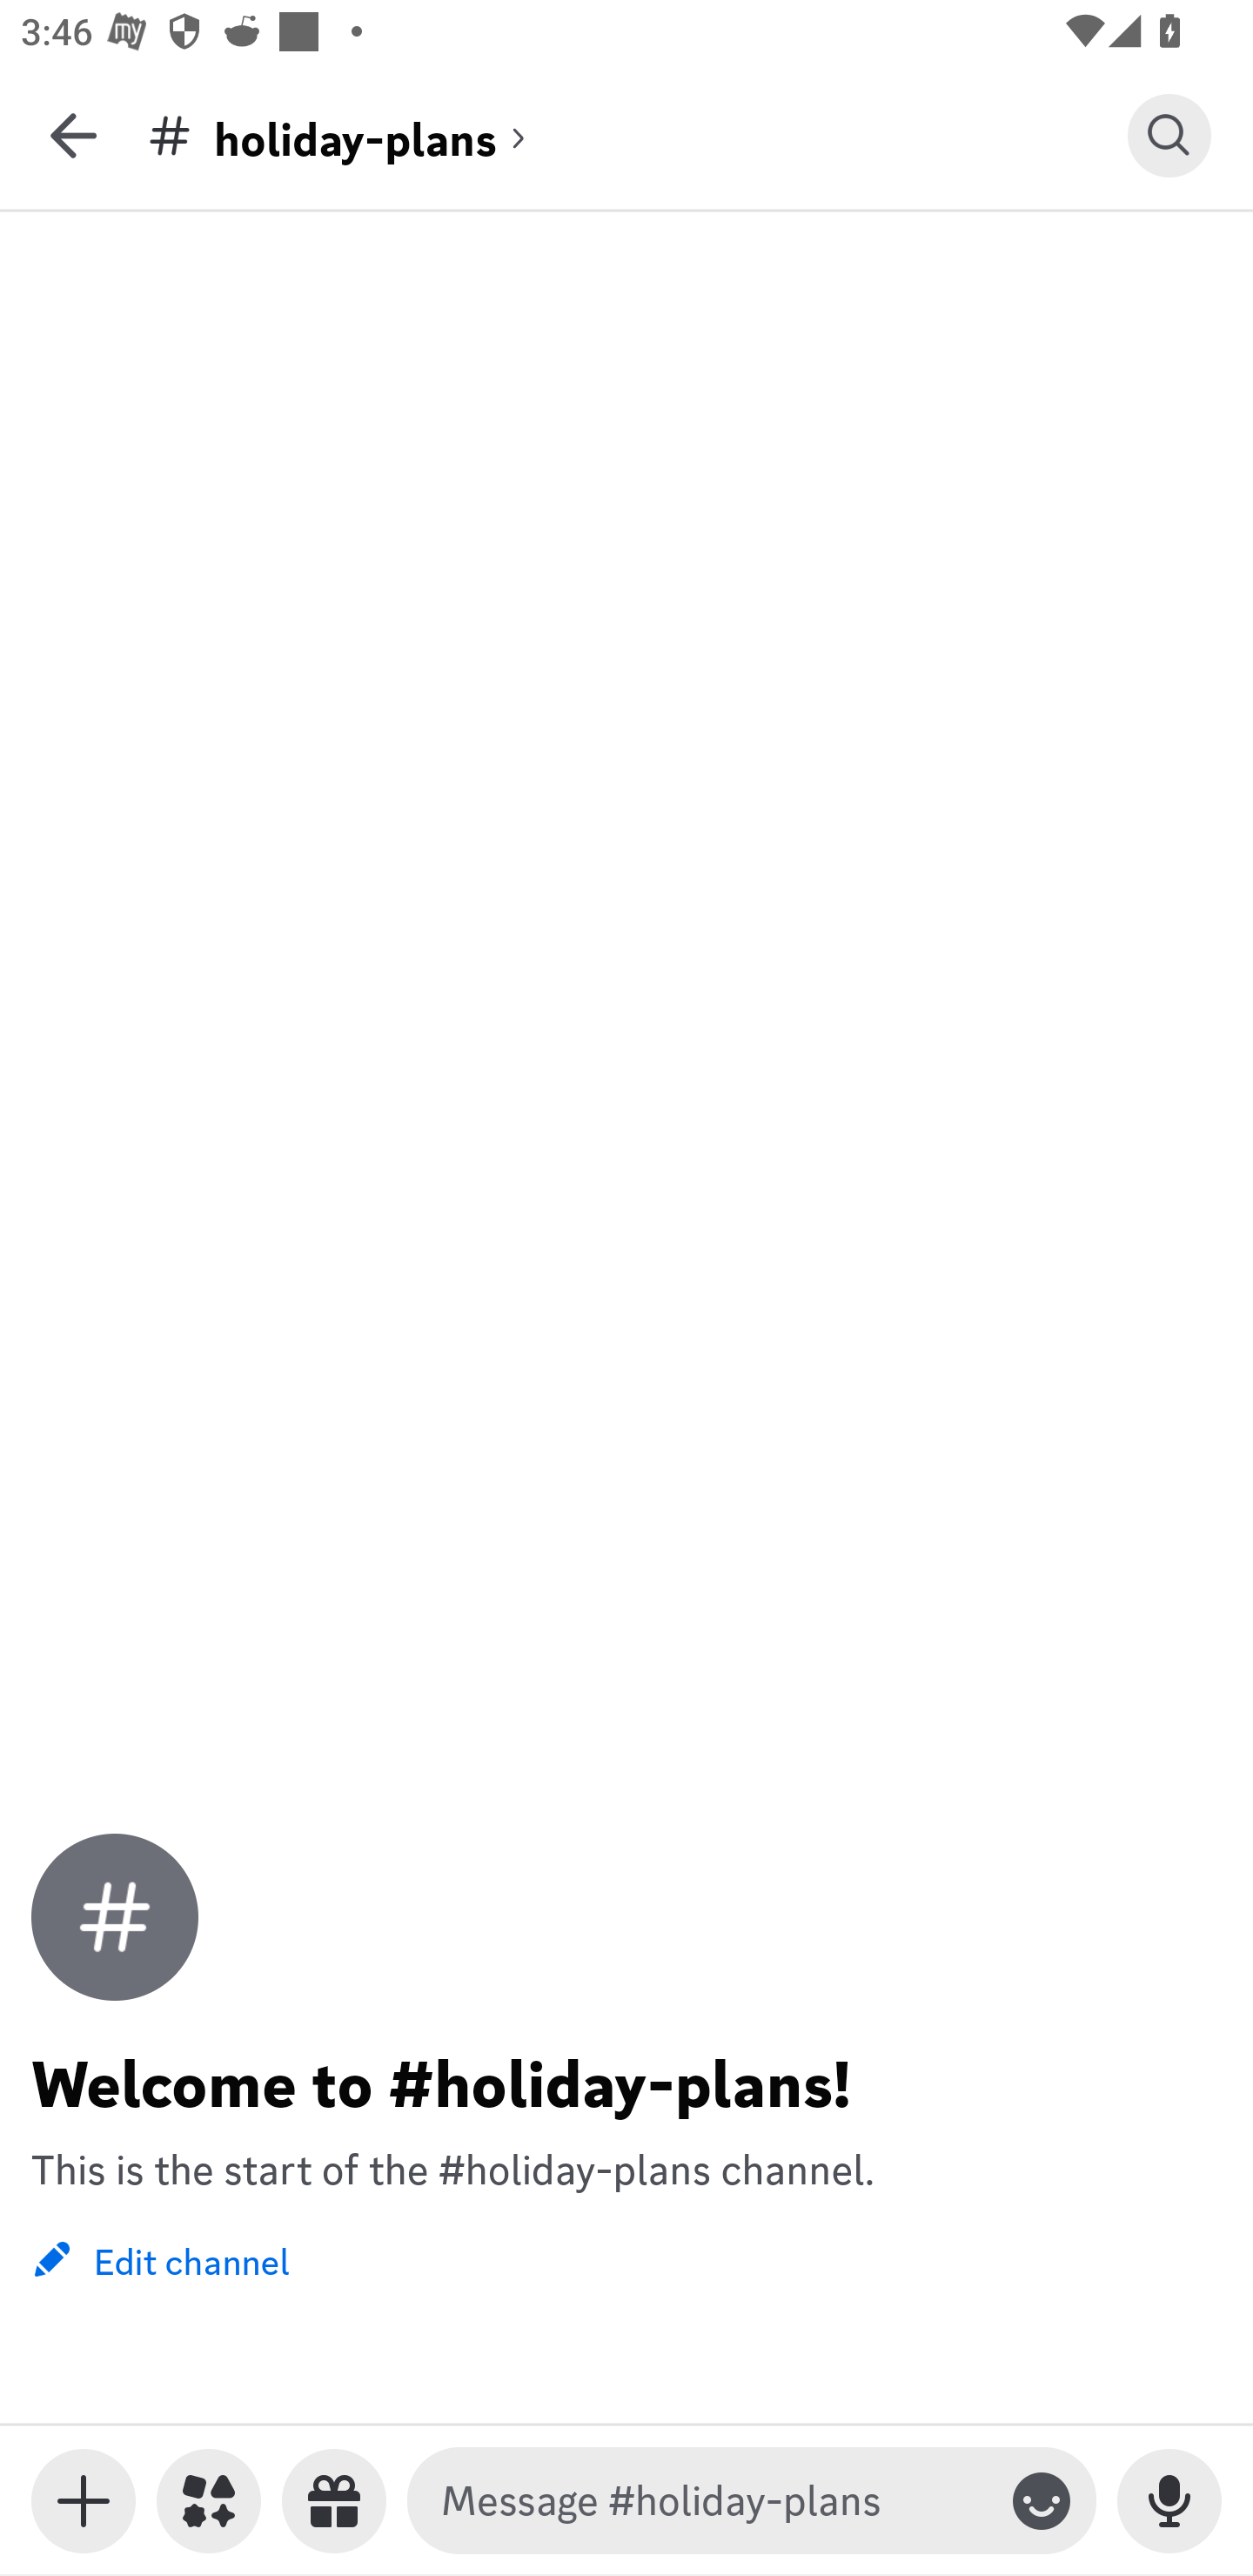  Describe the element at coordinates (73, 135) in the screenshot. I see `Back` at that location.